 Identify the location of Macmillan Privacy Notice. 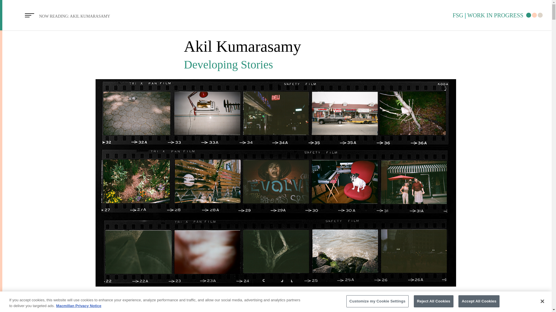
(78, 306).